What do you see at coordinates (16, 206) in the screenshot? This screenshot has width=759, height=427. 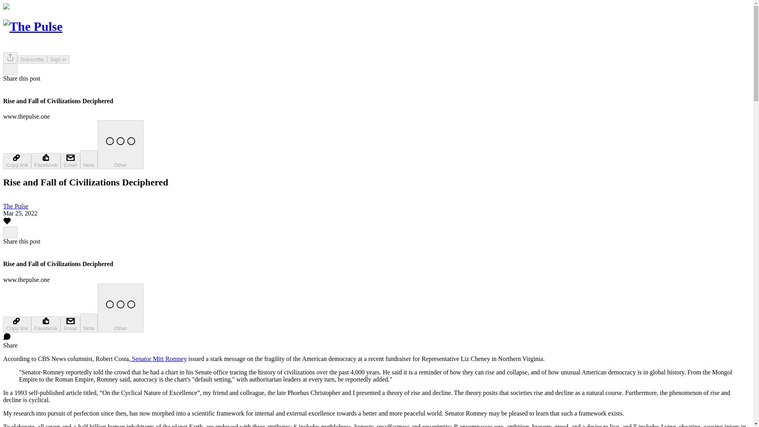 I see `The Pulse` at bounding box center [16, 206].